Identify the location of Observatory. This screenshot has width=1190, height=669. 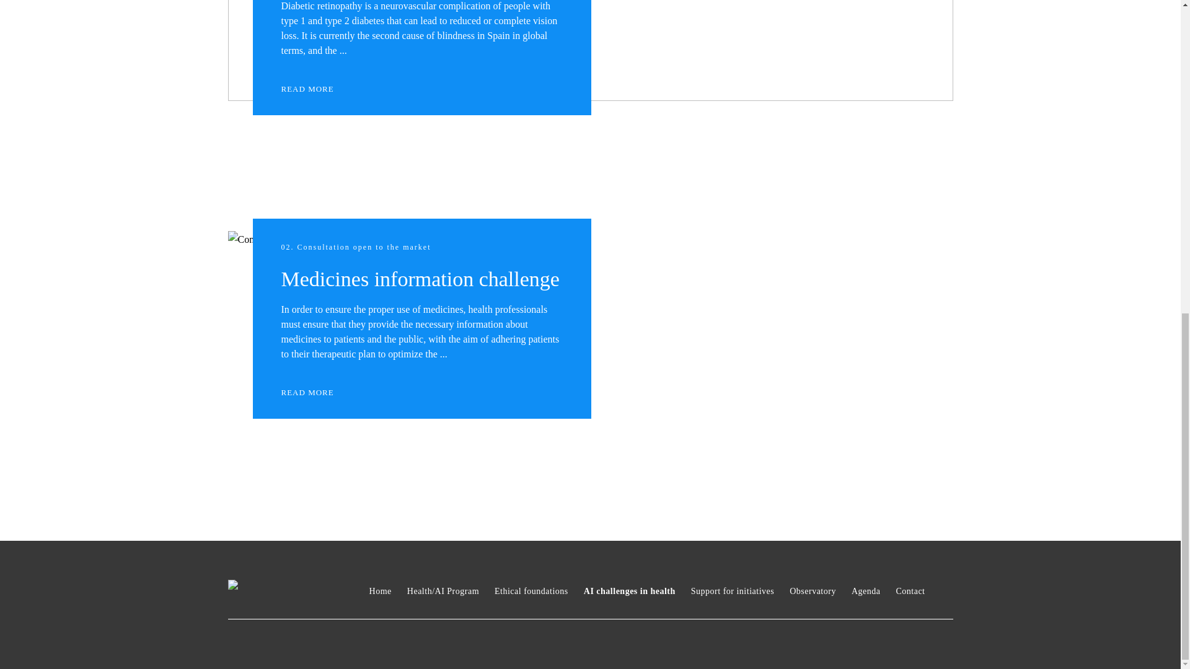
(813, 591).